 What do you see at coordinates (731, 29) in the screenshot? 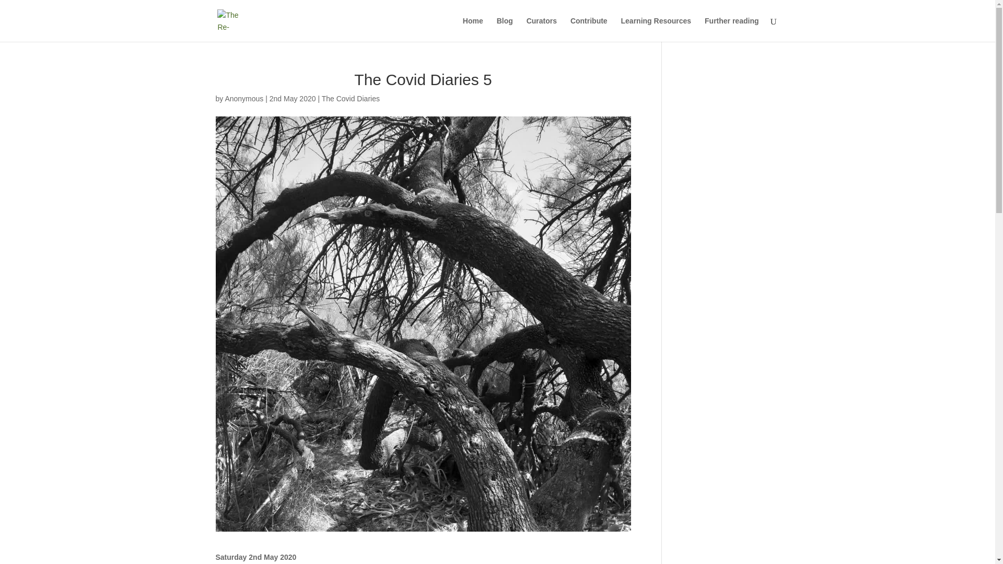
I see `Further reading` at bounding box center [731, 29].